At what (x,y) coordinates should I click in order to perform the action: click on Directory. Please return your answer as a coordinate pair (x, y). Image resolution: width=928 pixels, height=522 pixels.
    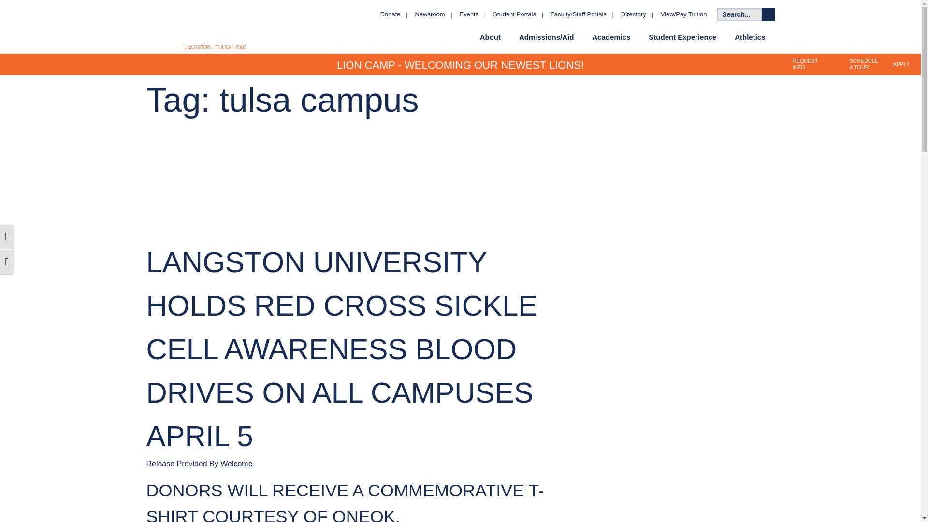
    Looking at the image, I should click on (633, 14).